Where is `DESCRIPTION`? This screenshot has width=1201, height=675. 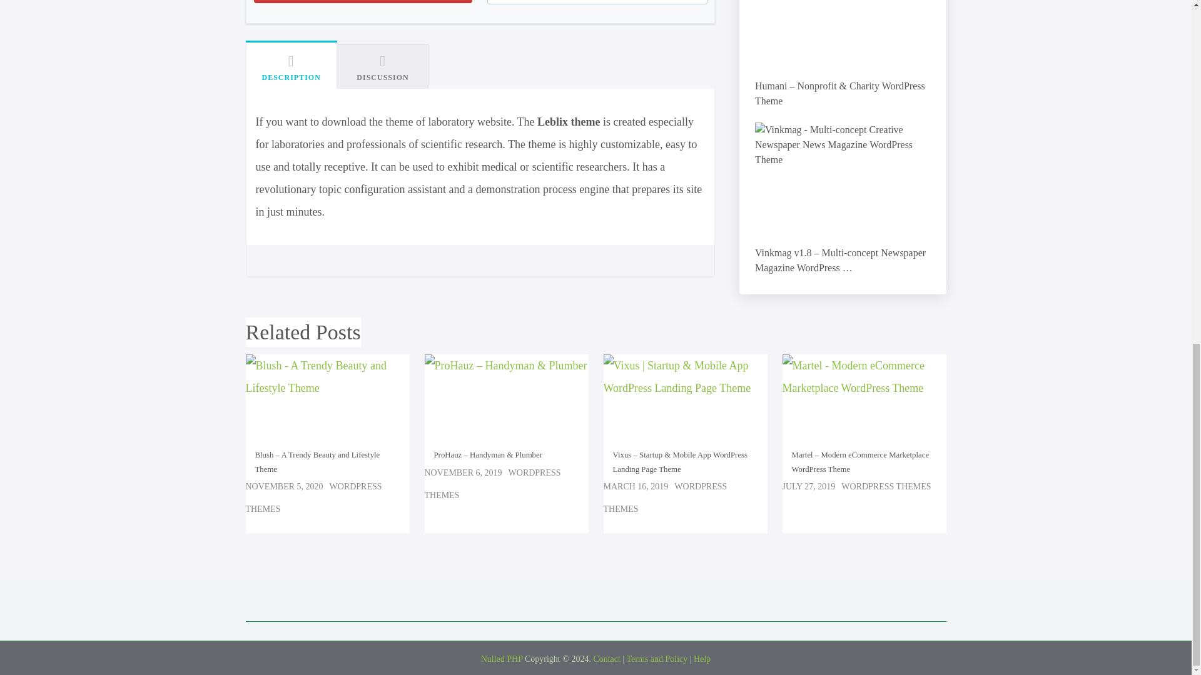
DESCRIPTION is located at coordinates (290, 65).